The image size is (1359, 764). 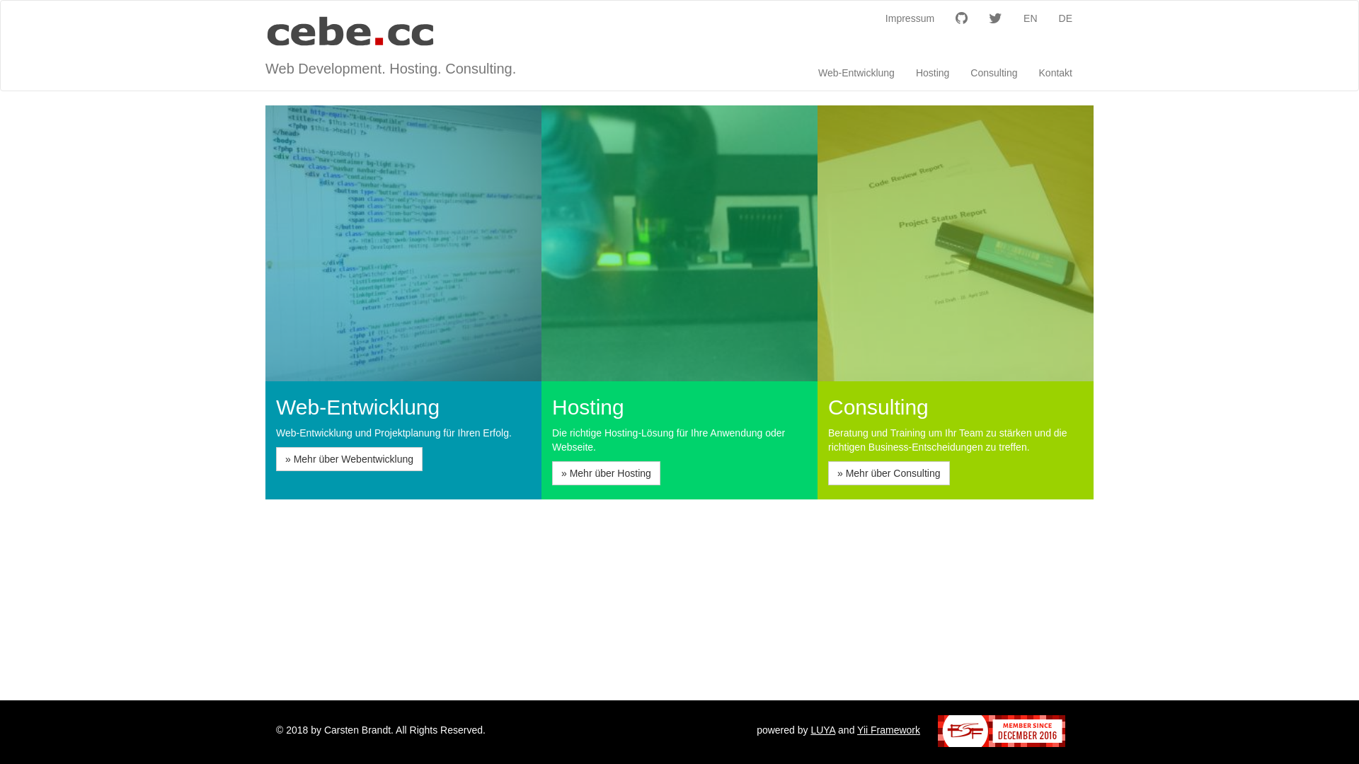 What do you see at coordinates (391, 33) in the screenshot?
I see `Web Development. Hosting. Consulting.` at bounding box center [391, 33].